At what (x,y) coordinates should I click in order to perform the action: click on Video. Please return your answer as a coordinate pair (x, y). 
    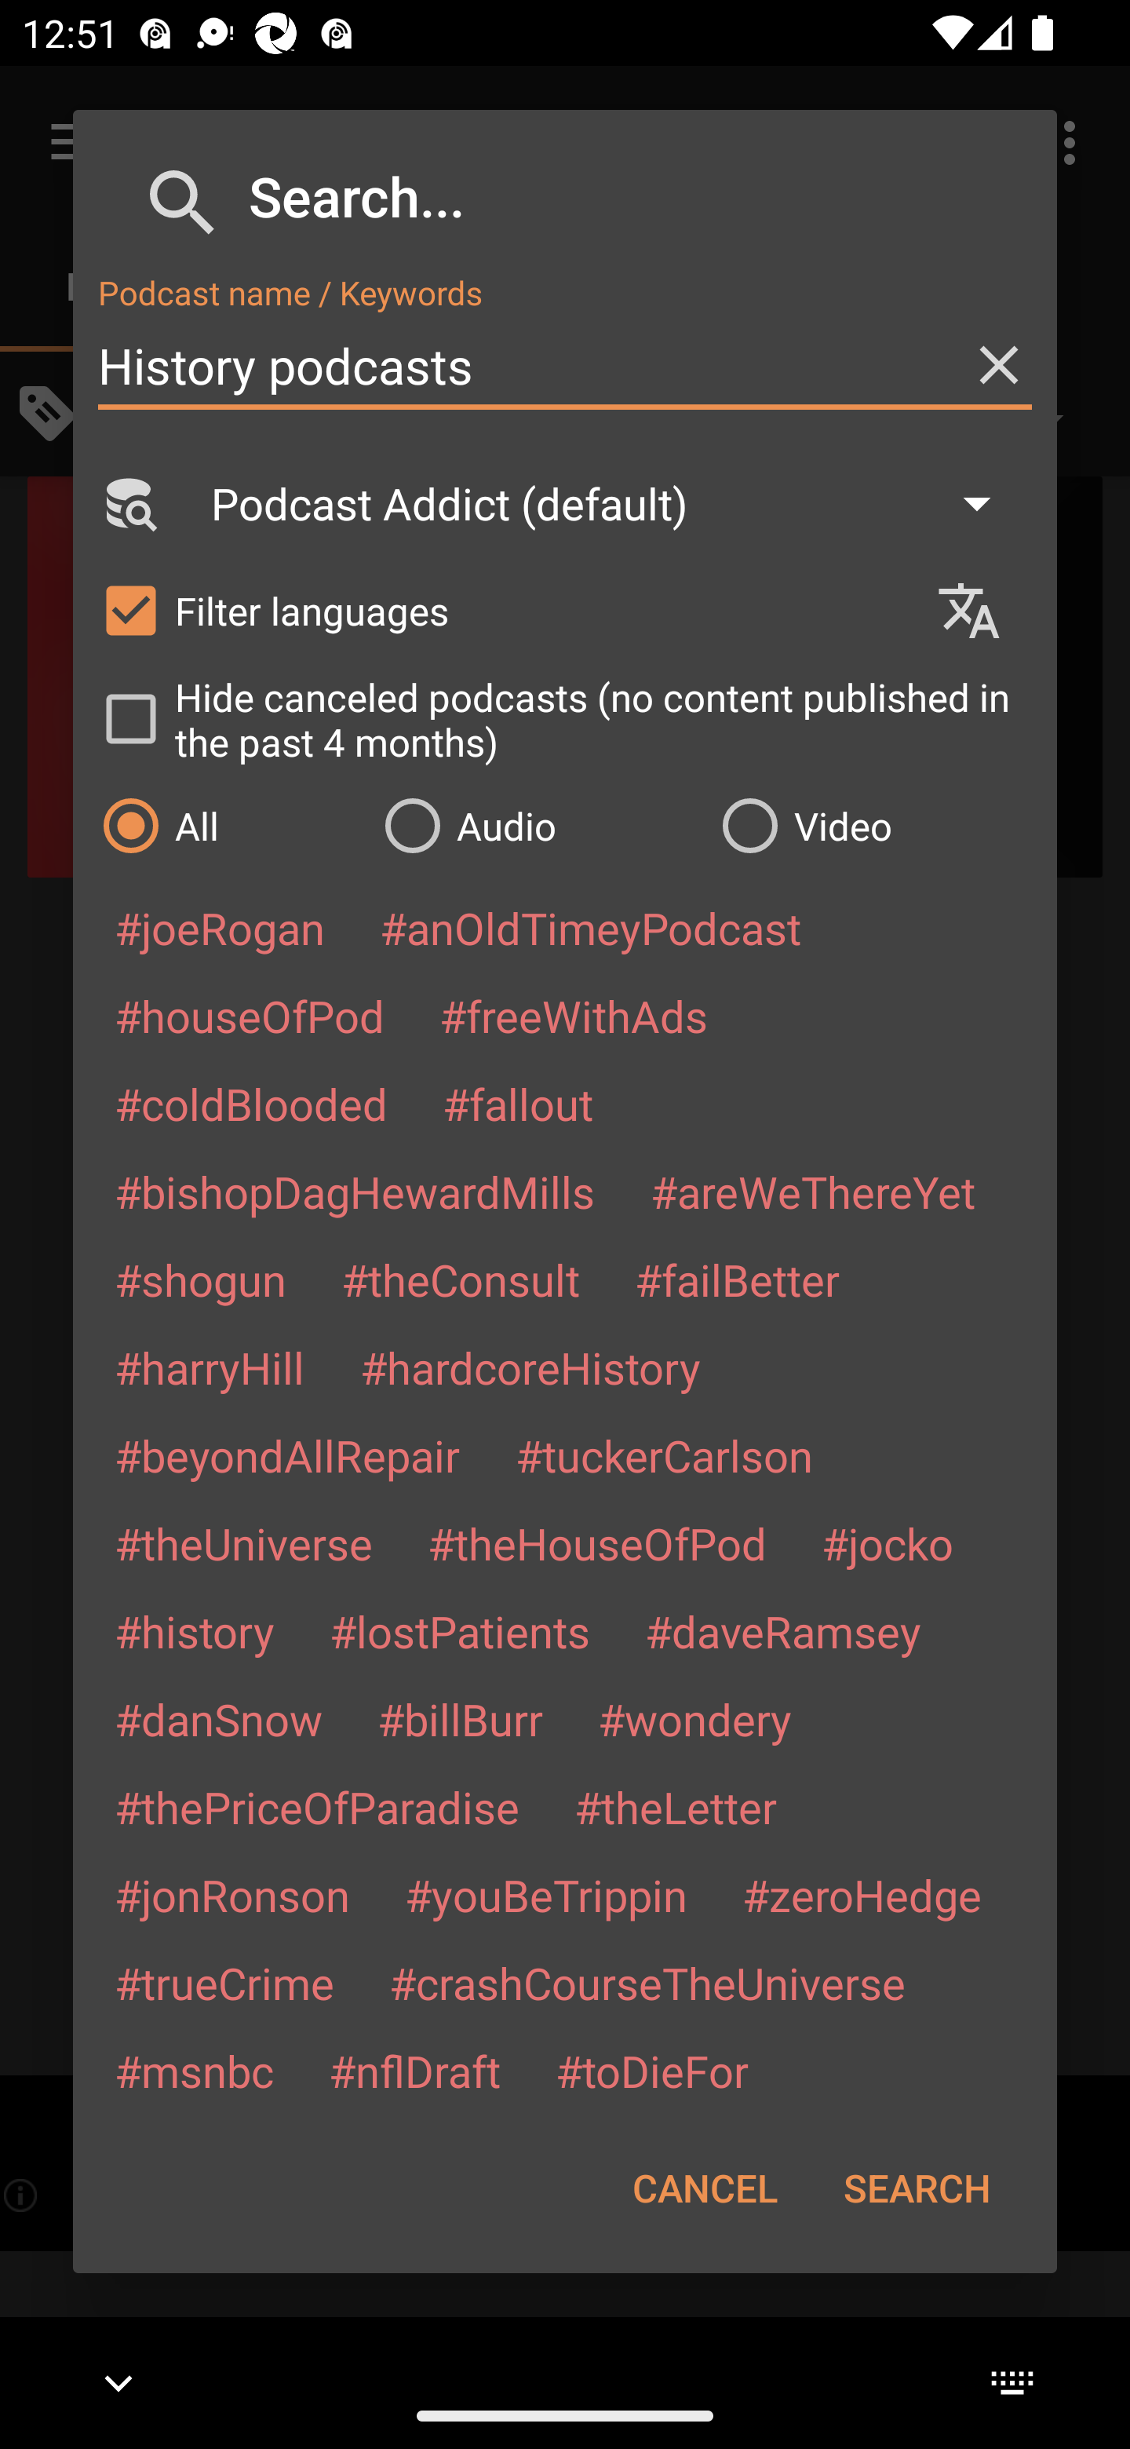
    Looking at the image, I should click on (874, 825).